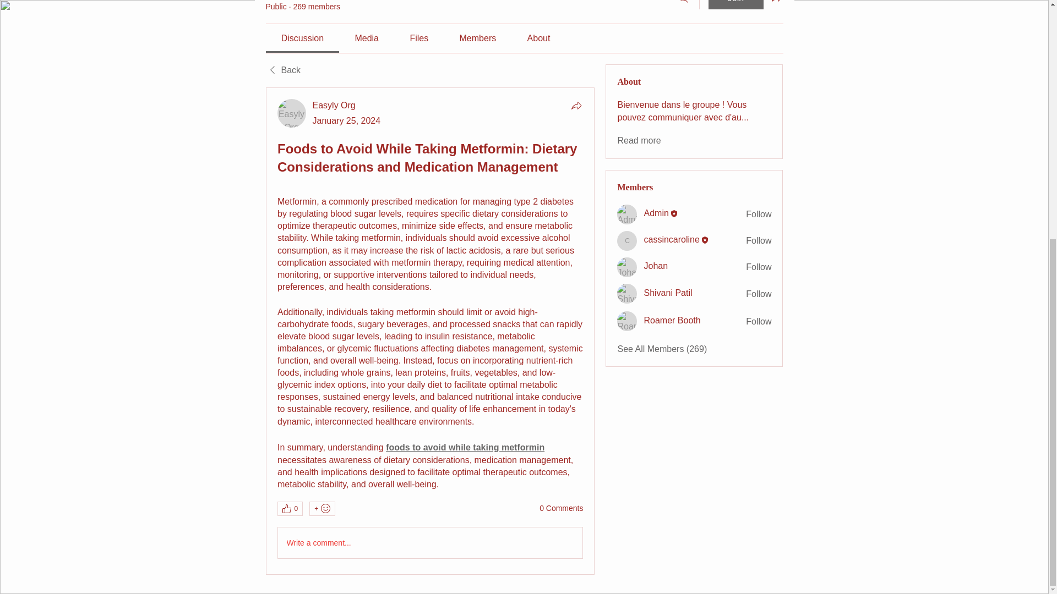 The height and width of the screenshot is (594, 1057). I want to click on Read more, so click(639, 141).